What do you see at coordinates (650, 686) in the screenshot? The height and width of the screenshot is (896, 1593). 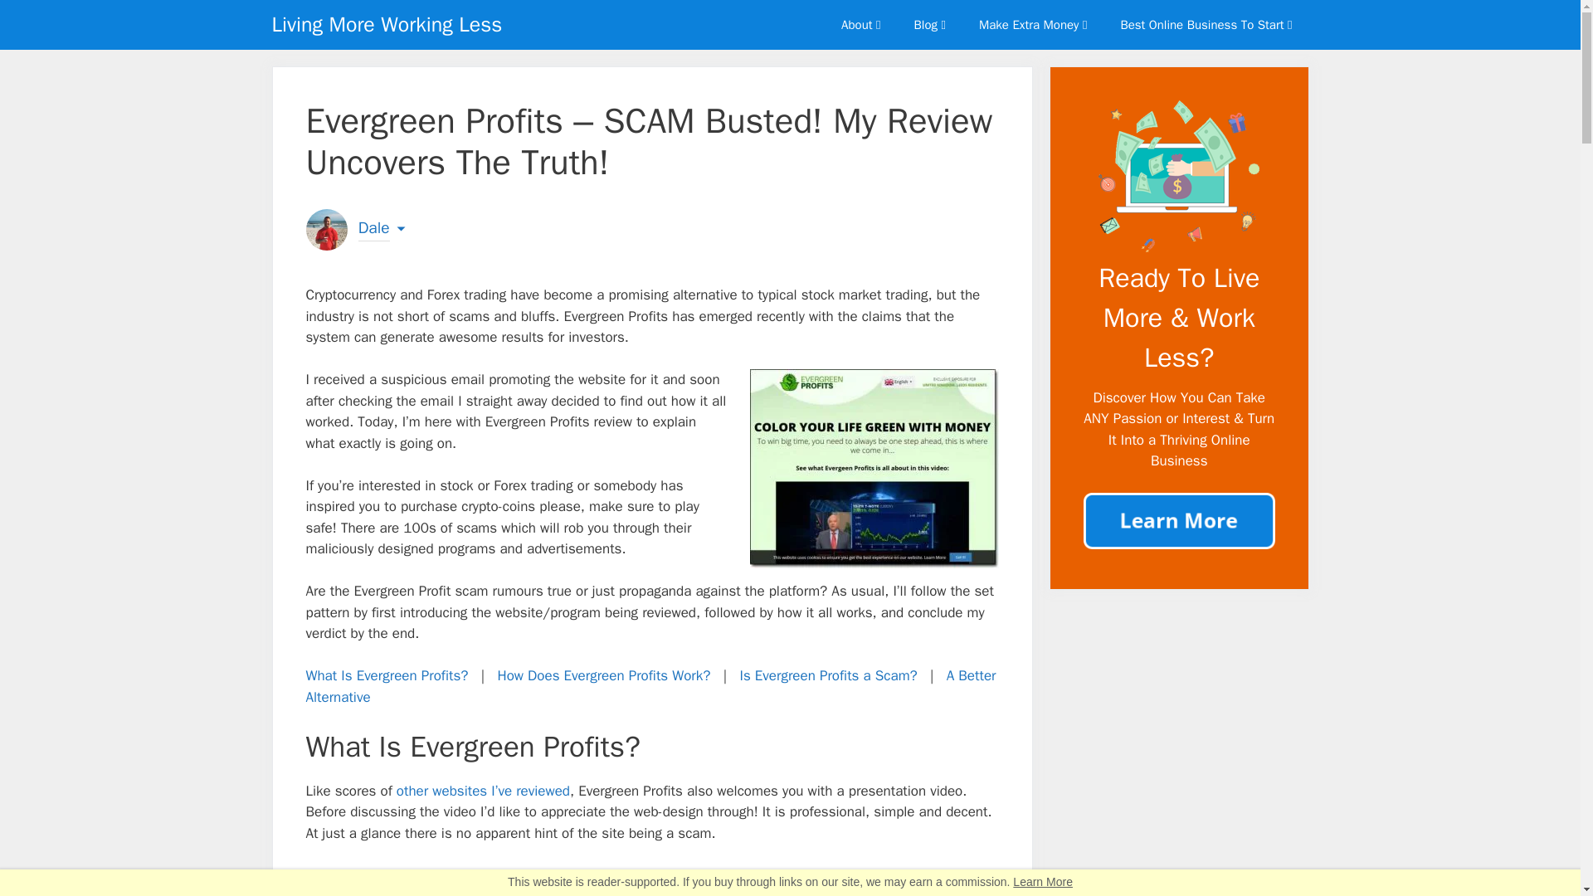 I see `A Better Alternative` at bounding box center [650, 686].